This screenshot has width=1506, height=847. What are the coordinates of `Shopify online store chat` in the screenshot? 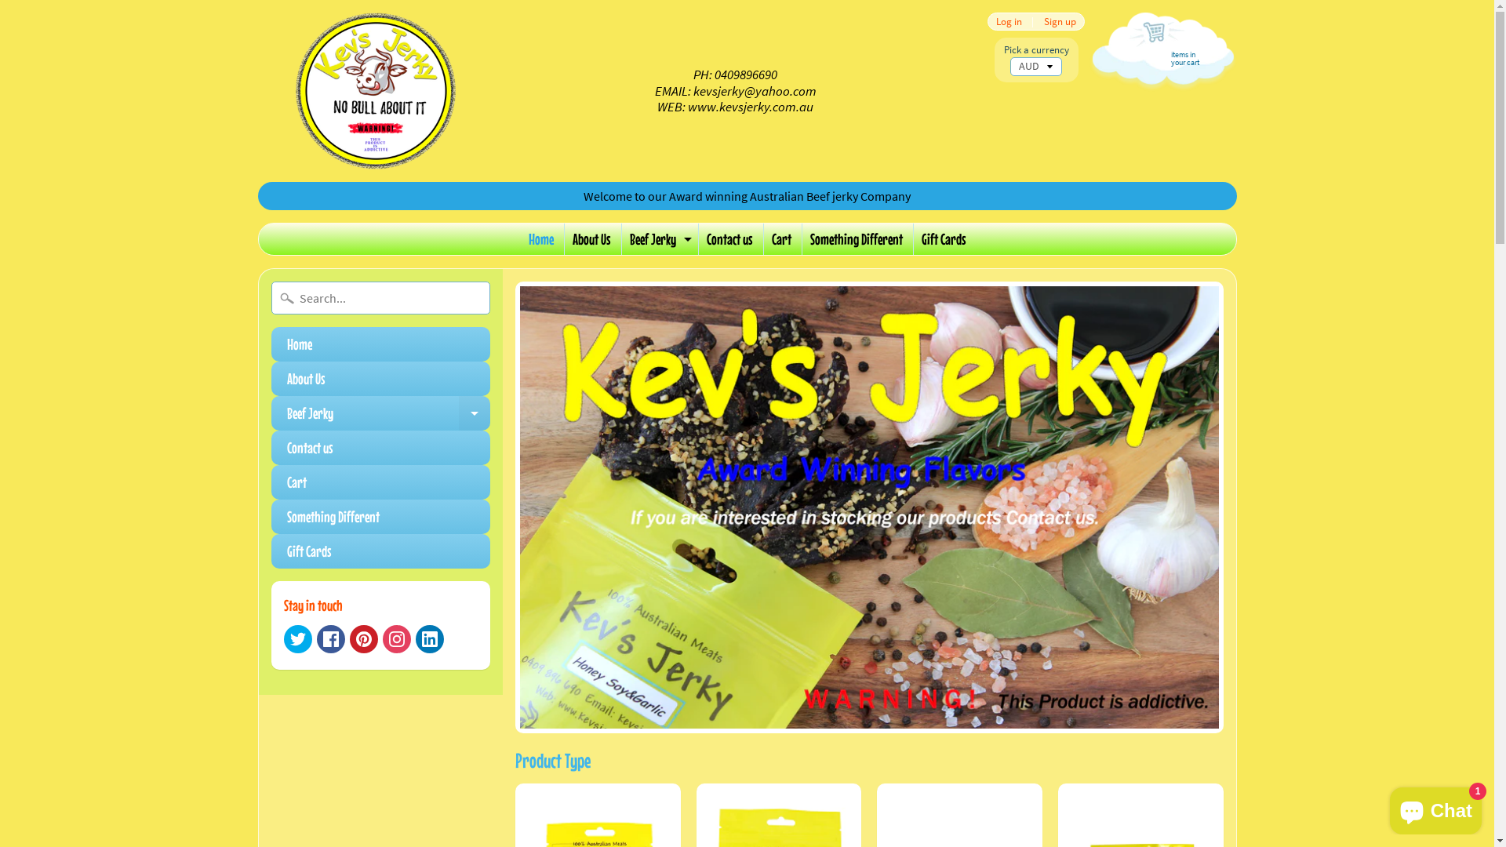 It's located at (1435, 808).